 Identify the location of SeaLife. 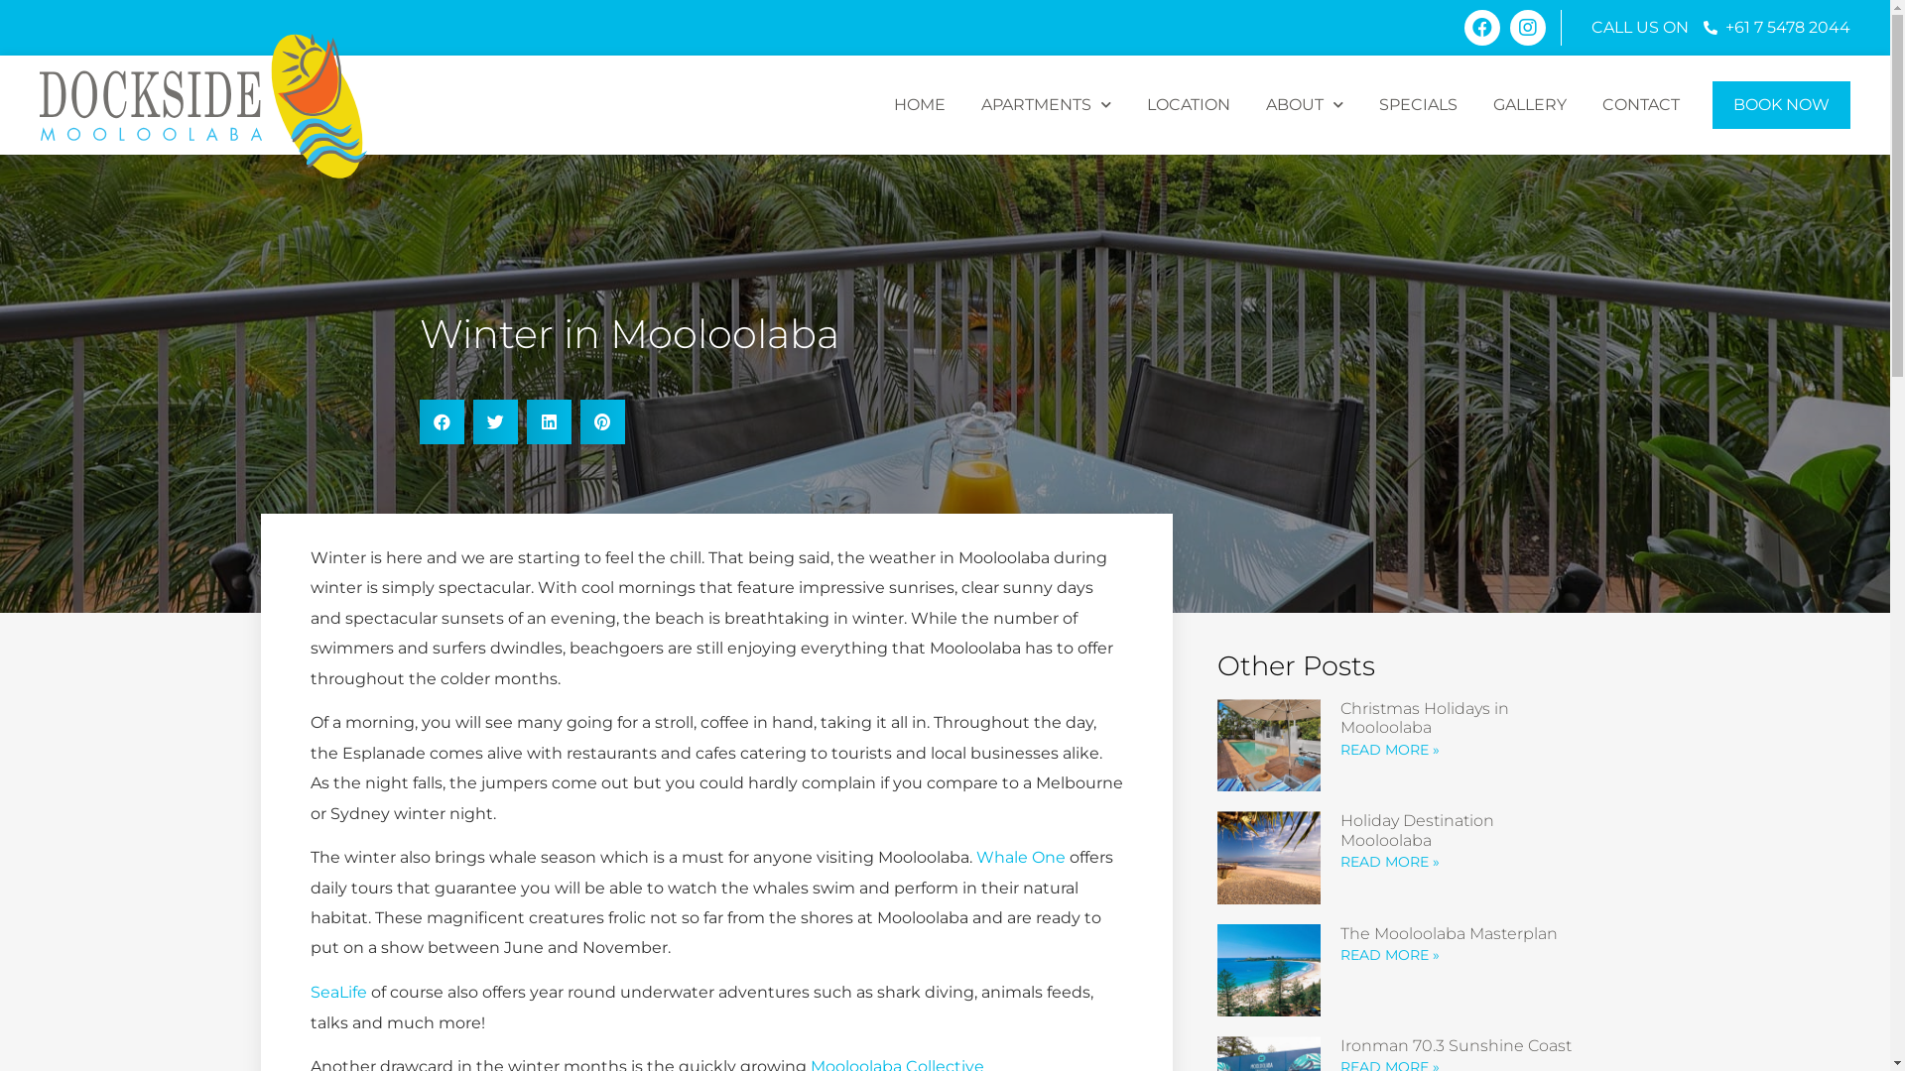
(337, 992).